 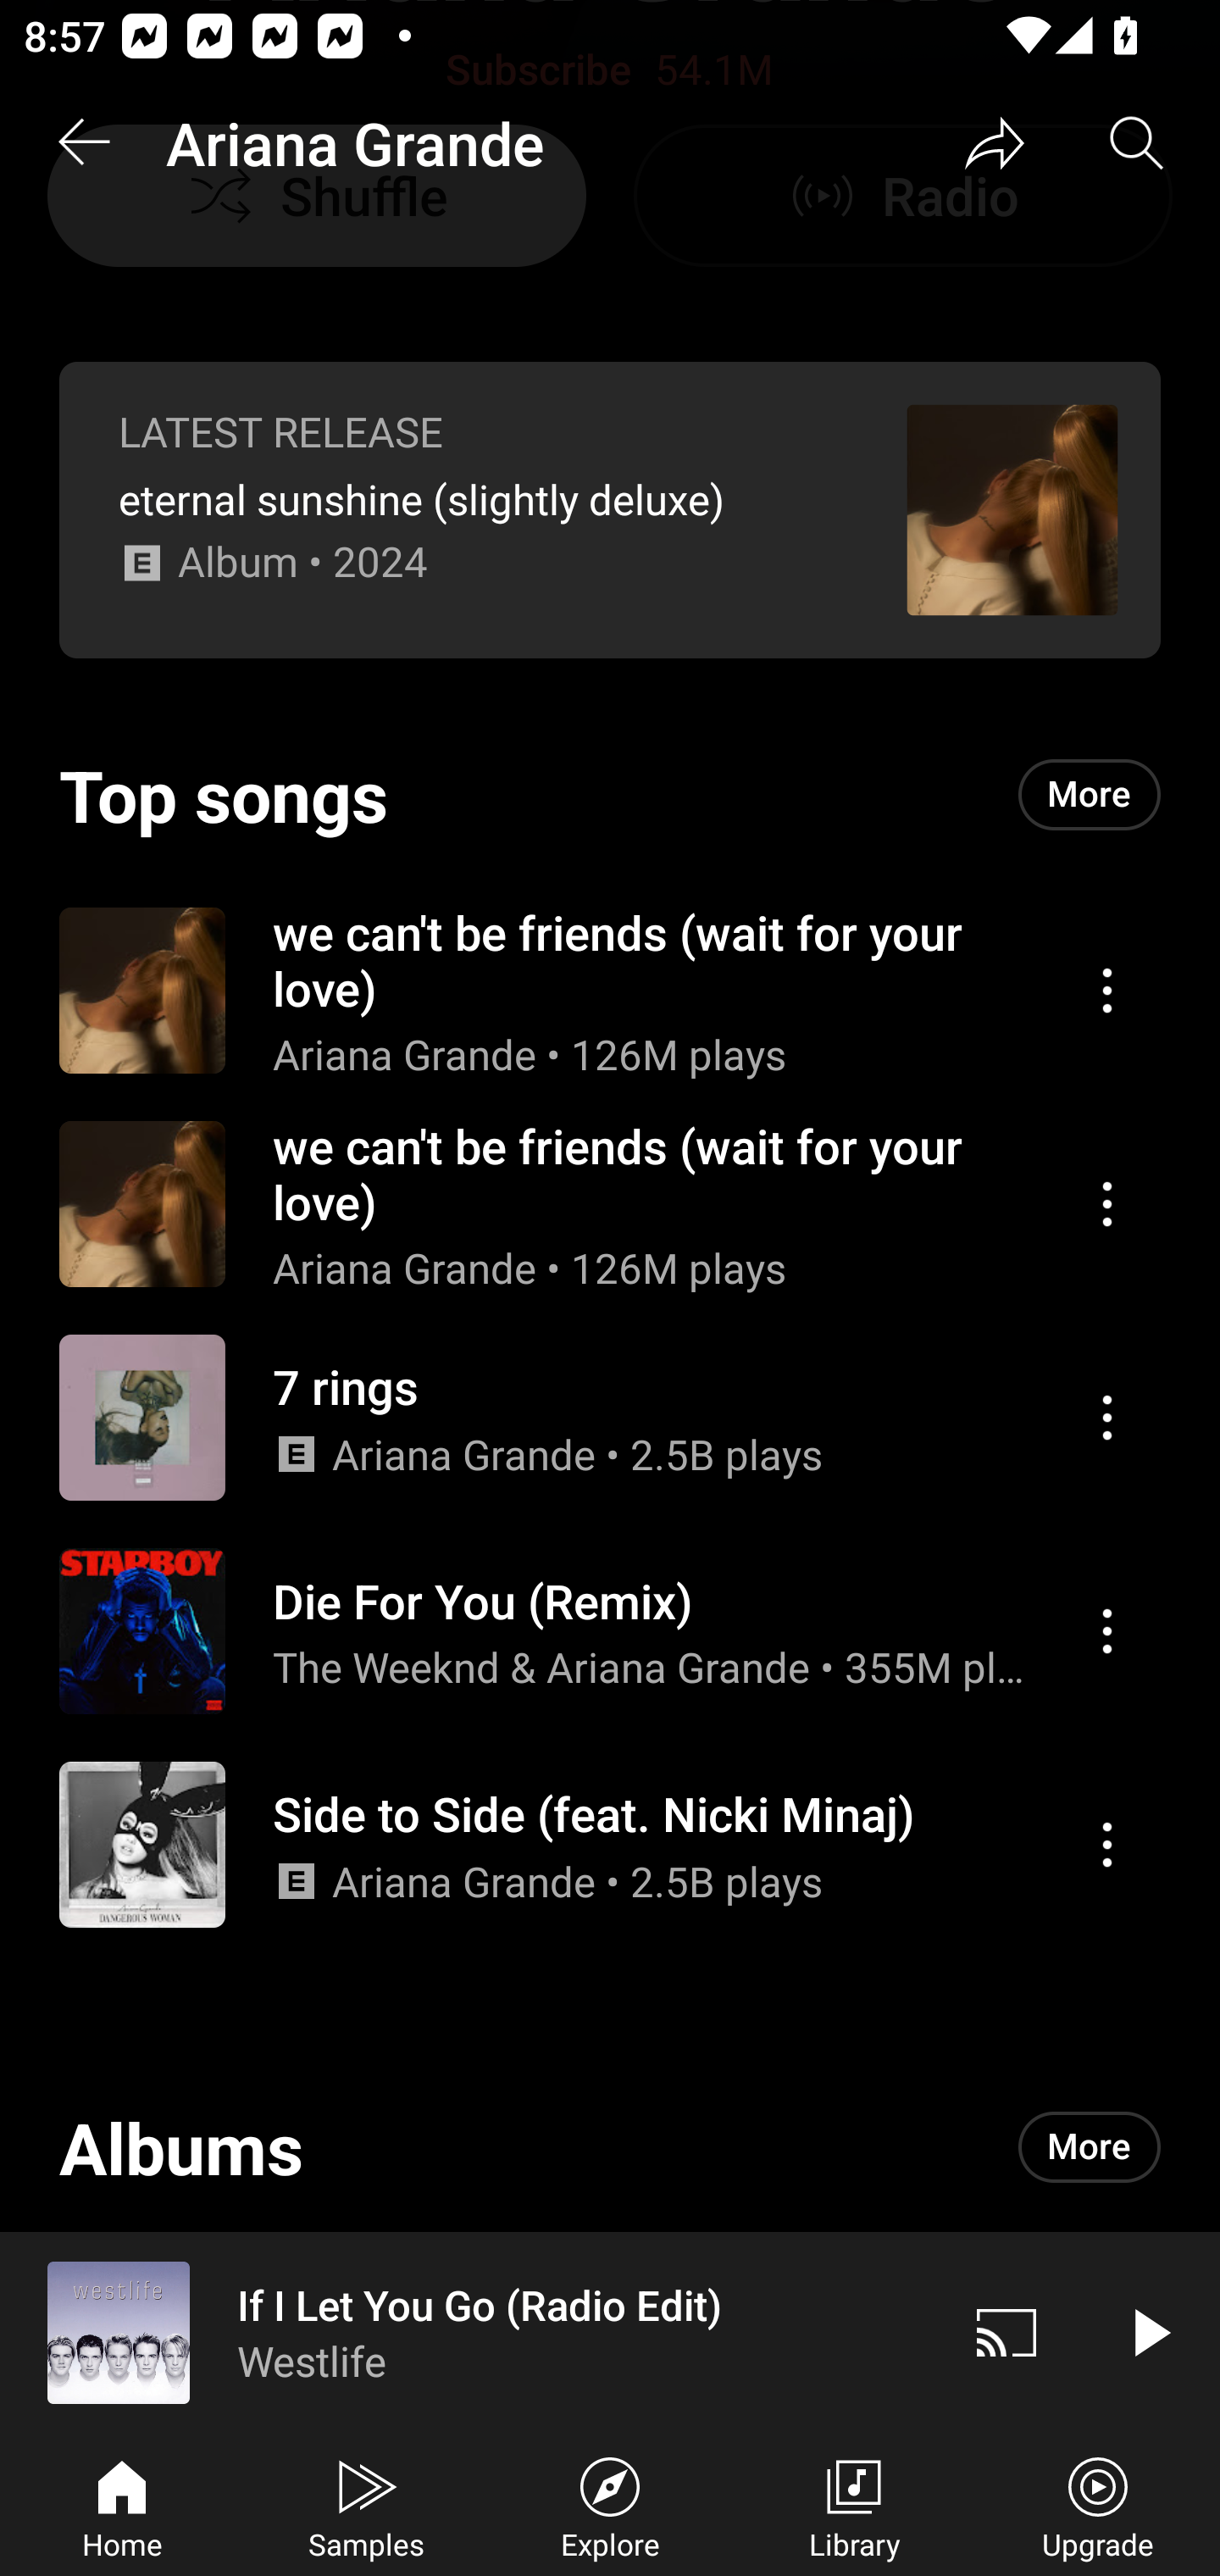 I want to click on Upgrade, so click(x=1098, y=2505).